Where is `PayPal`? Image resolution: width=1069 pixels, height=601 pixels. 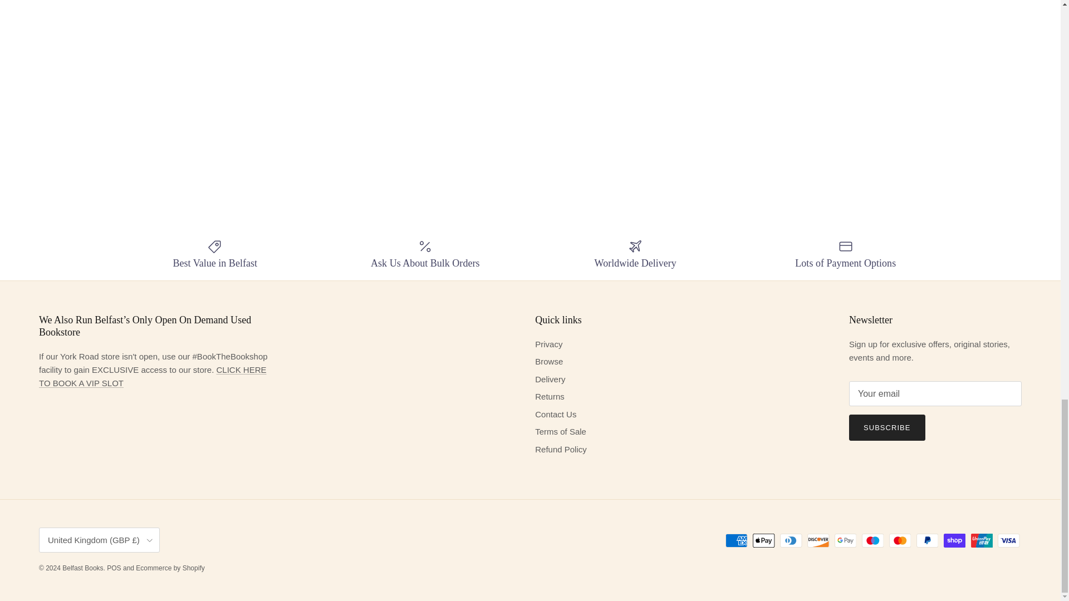 PayPal is located at coordinates (927, 540).